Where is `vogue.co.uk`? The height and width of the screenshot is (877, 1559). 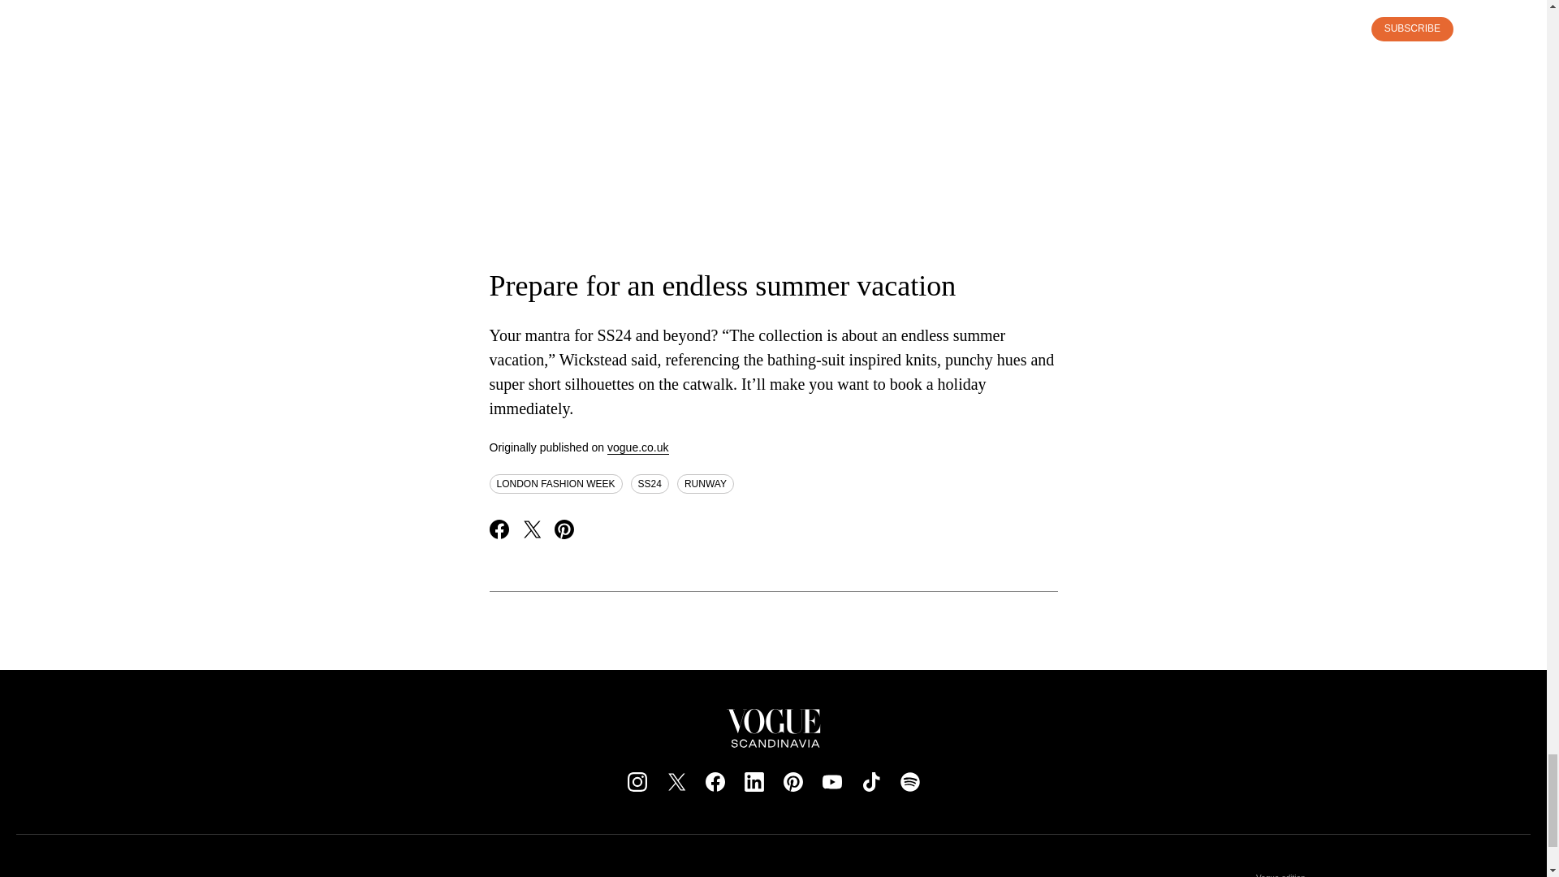 vogue.co.uk is located at coordinates (638, 448).